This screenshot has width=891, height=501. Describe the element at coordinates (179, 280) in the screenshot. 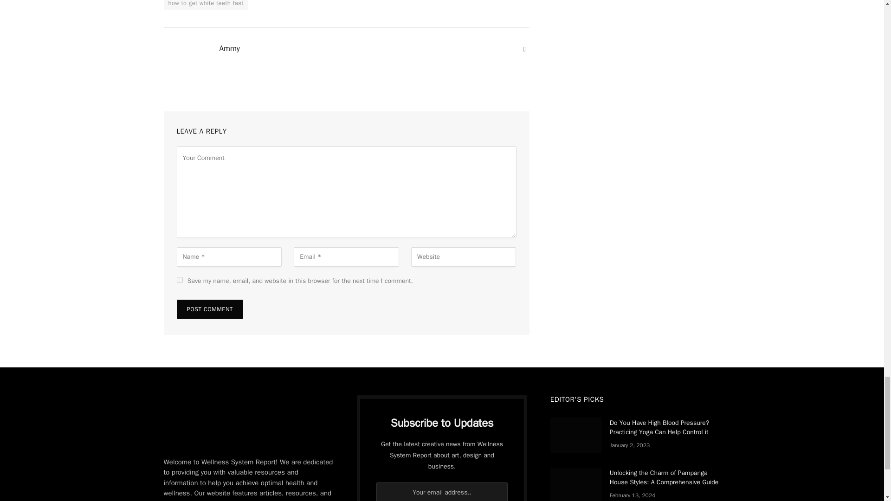

I see `yes` at that location.